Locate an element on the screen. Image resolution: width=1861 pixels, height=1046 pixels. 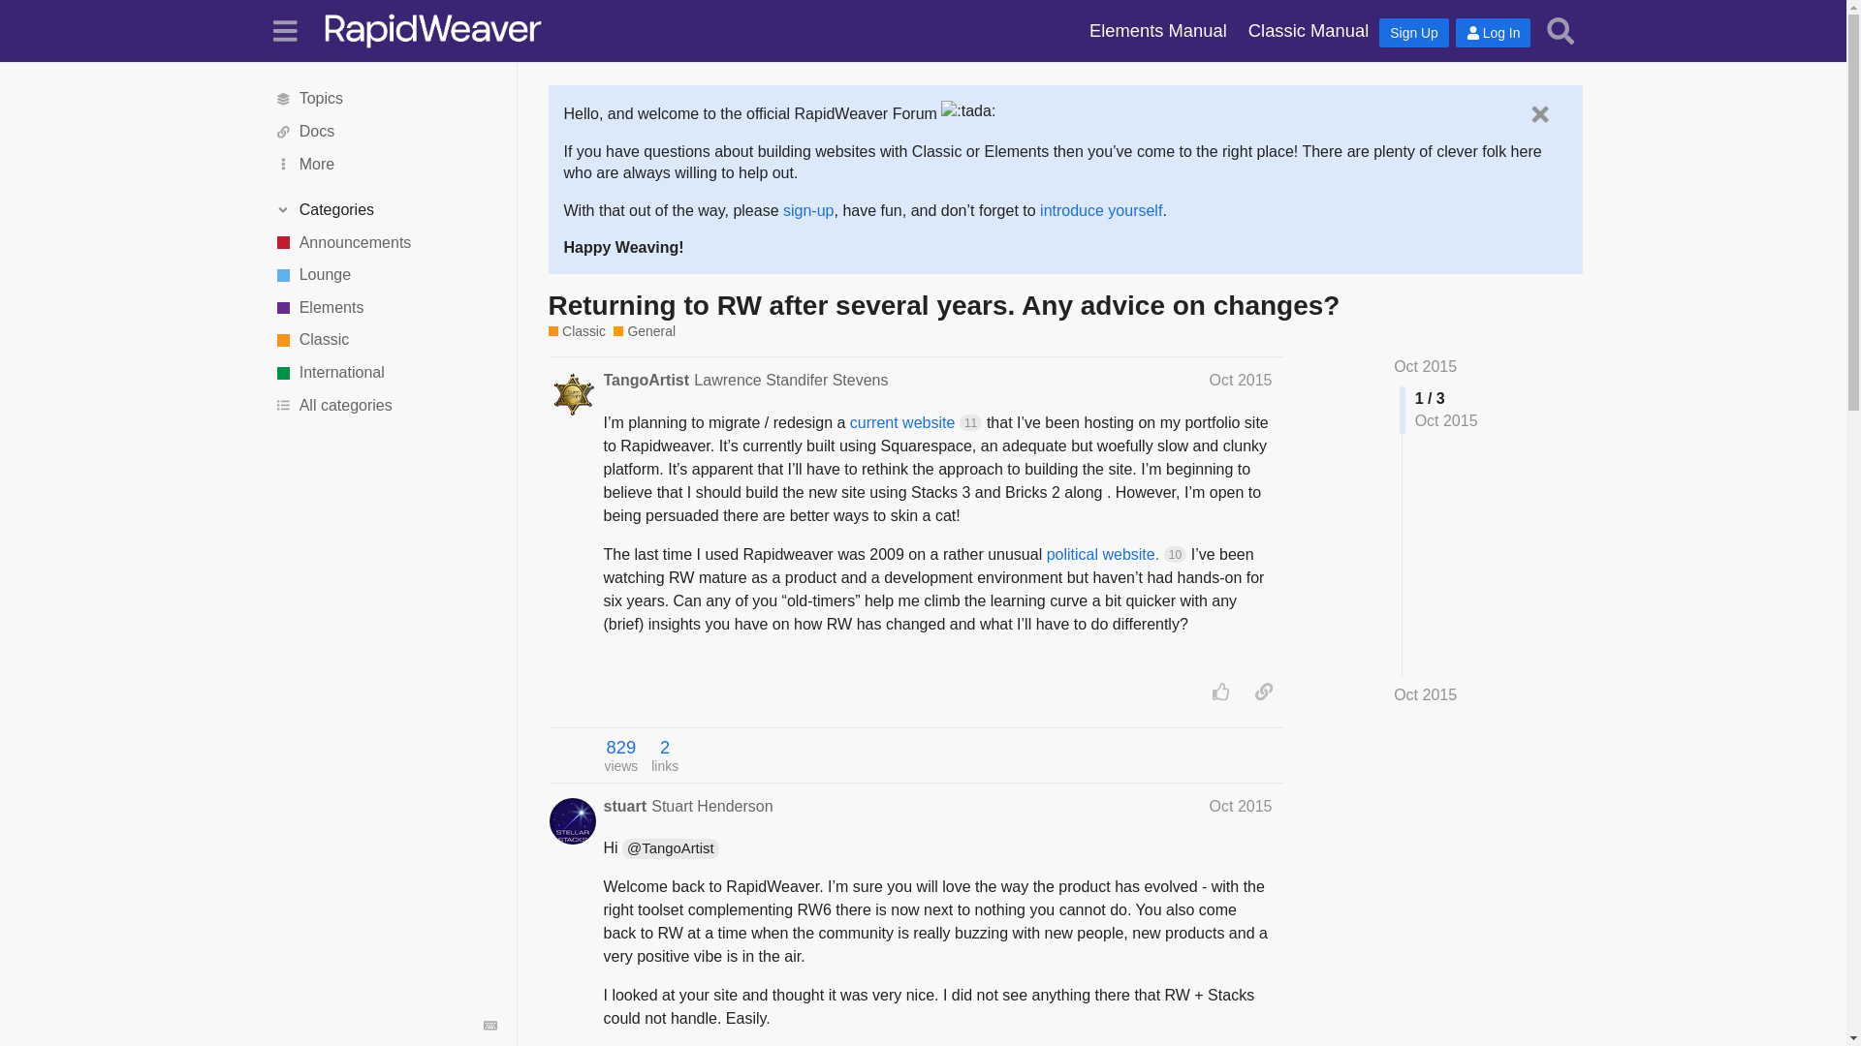
Log In is located at coordinates (1493, 33).